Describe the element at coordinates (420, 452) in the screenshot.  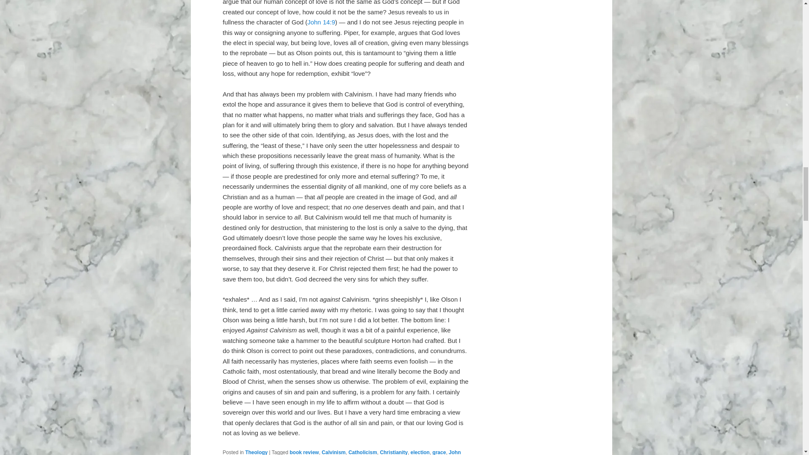
I see `election` at that location.